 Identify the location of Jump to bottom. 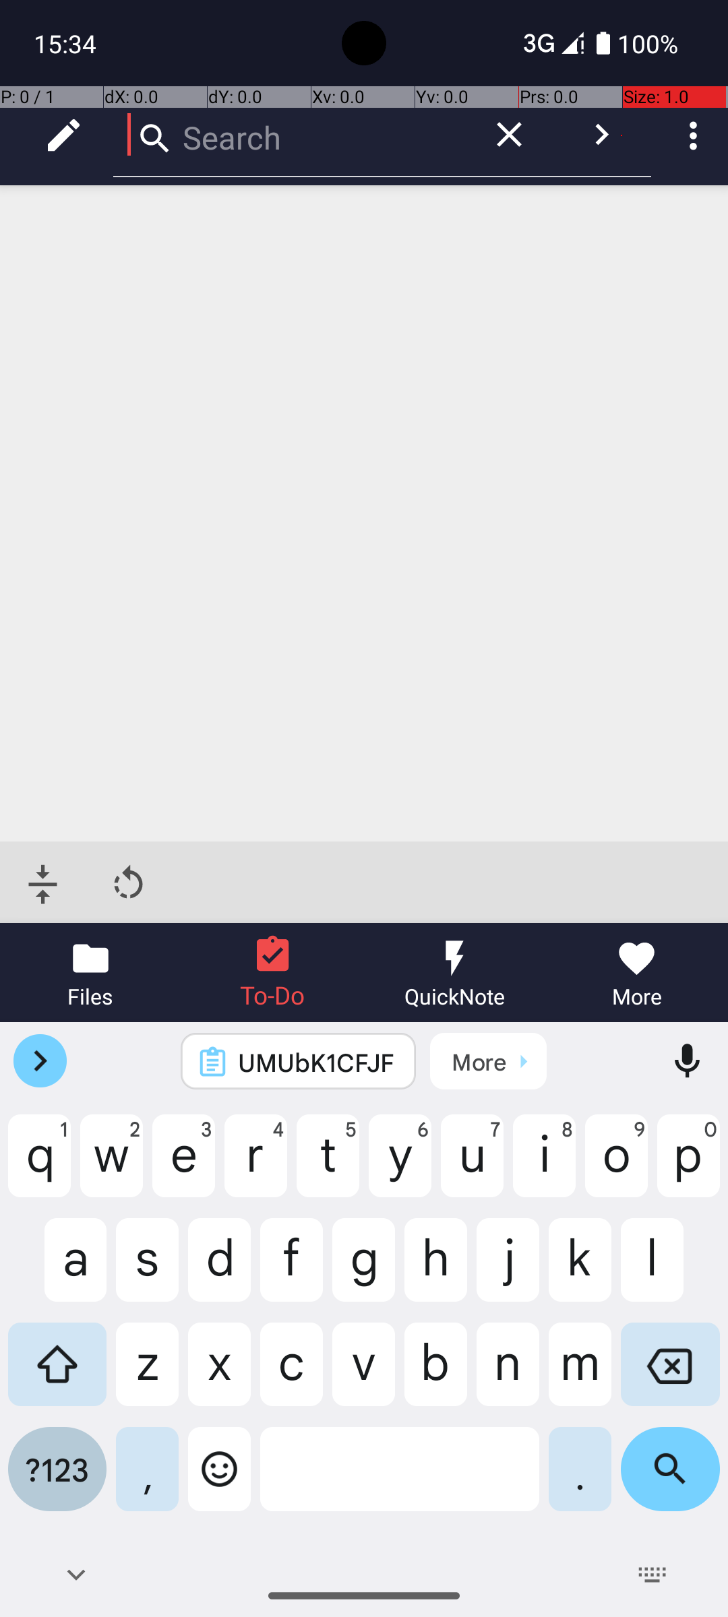
(43, 884).